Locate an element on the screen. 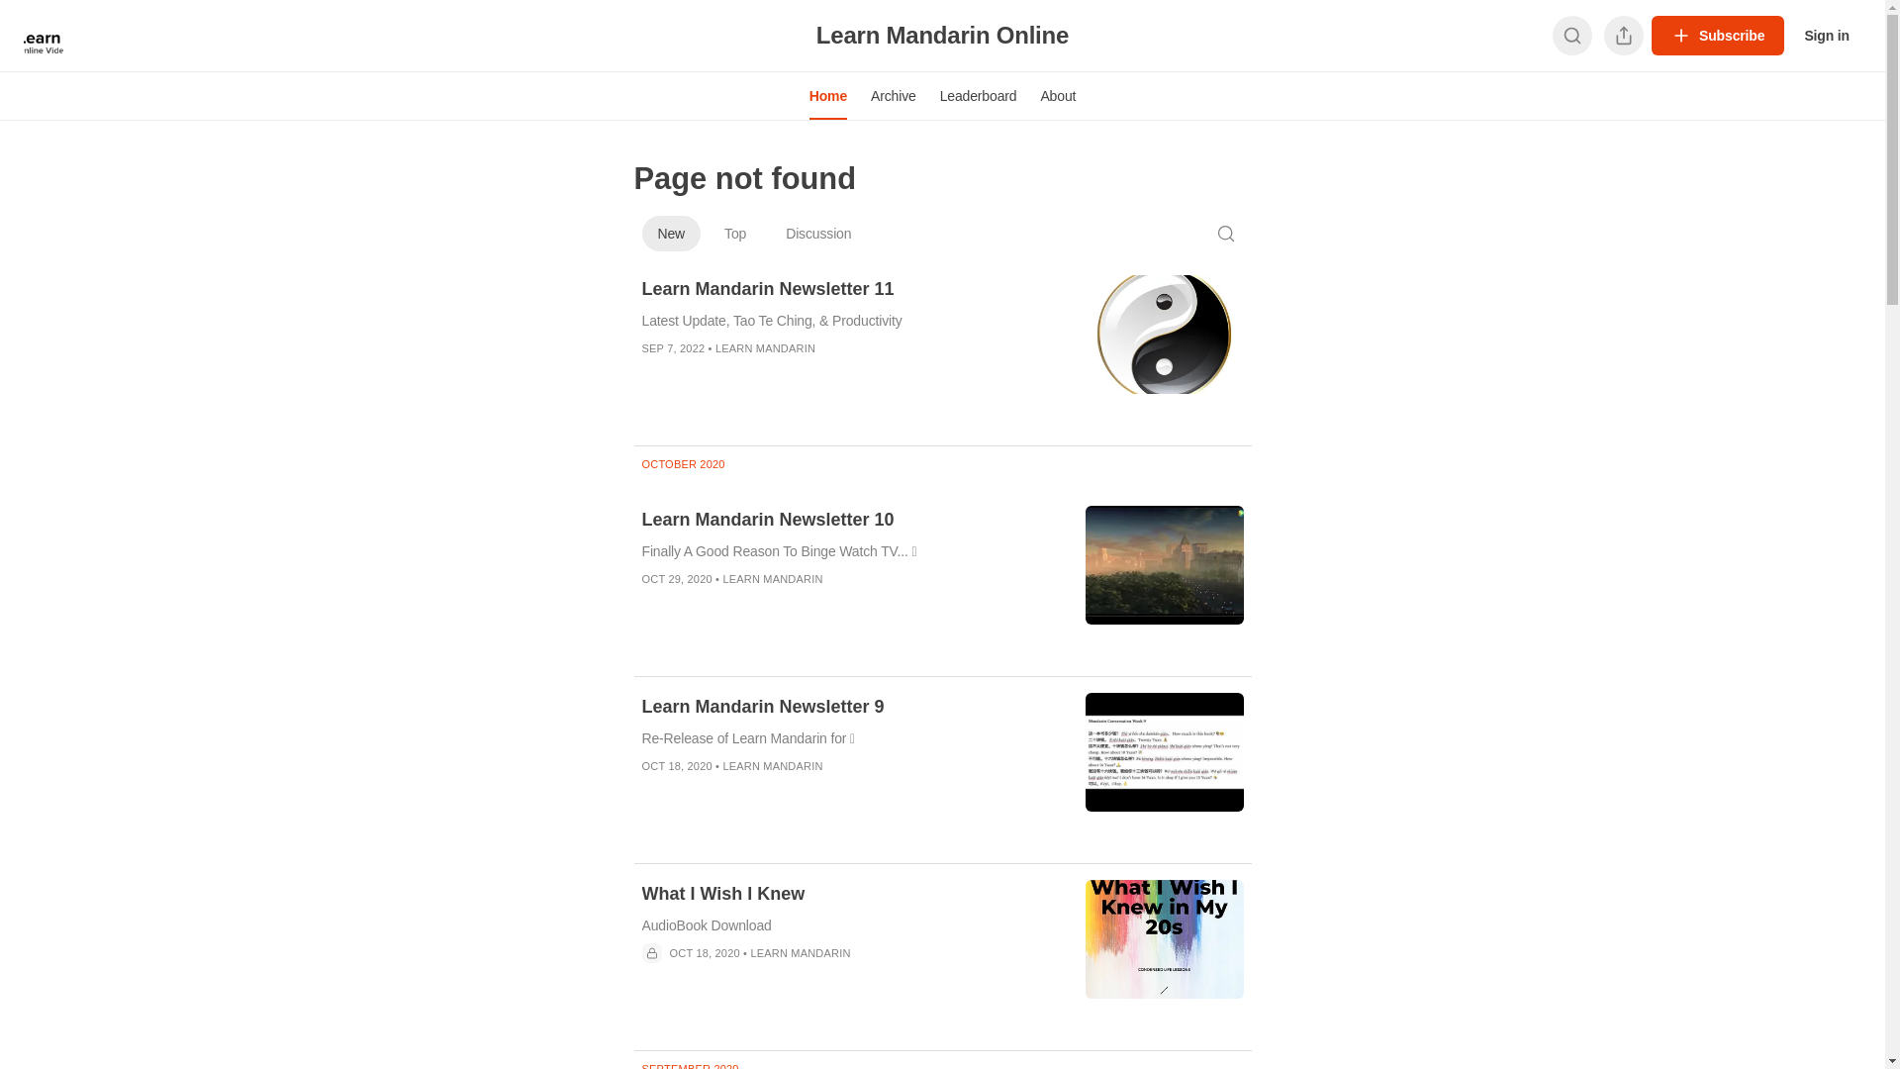 The height and width of the screenshot is (1069, 1900). LEARN MANDARIN is located at coordinates (800, 953).